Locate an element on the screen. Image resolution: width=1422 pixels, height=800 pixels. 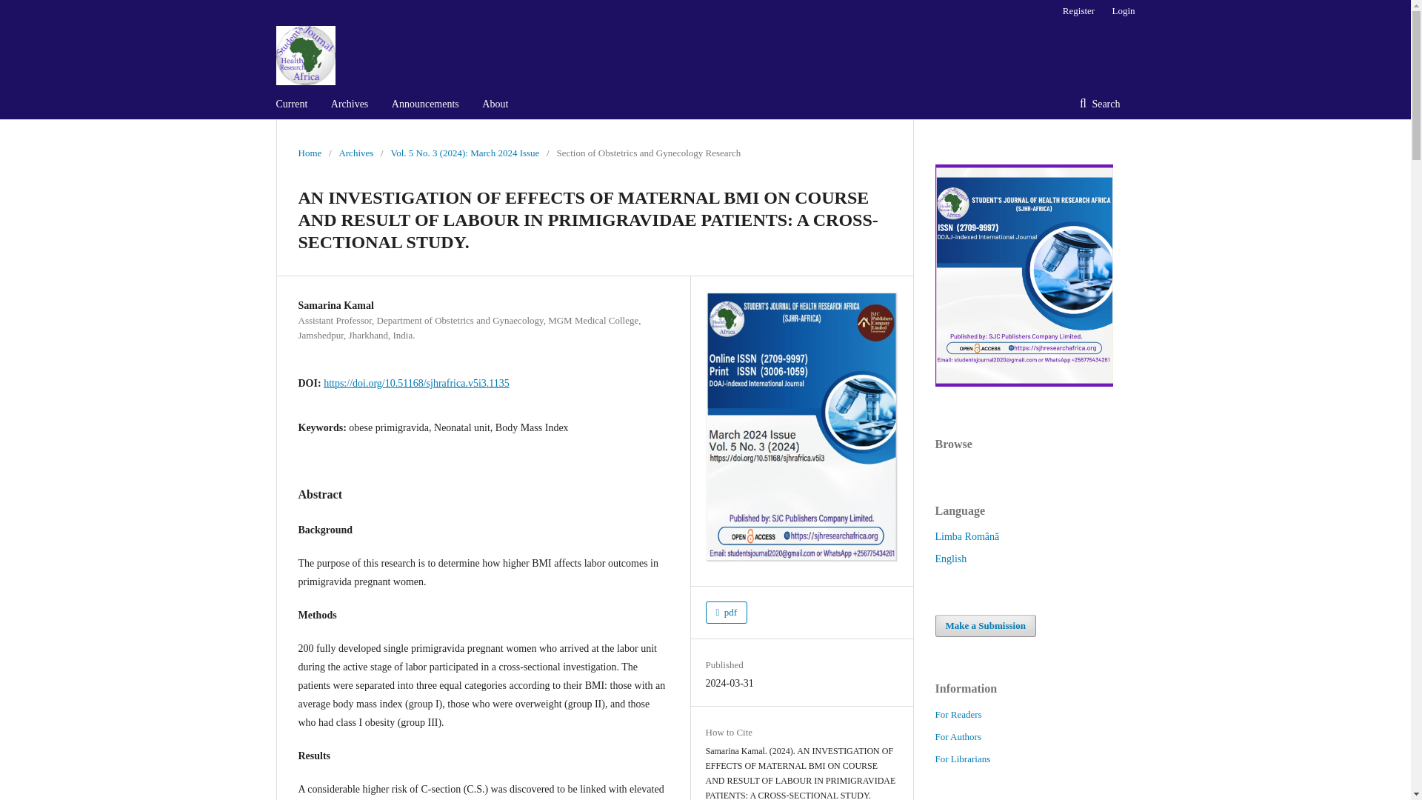
Archives is located at coordinates (355, 153).